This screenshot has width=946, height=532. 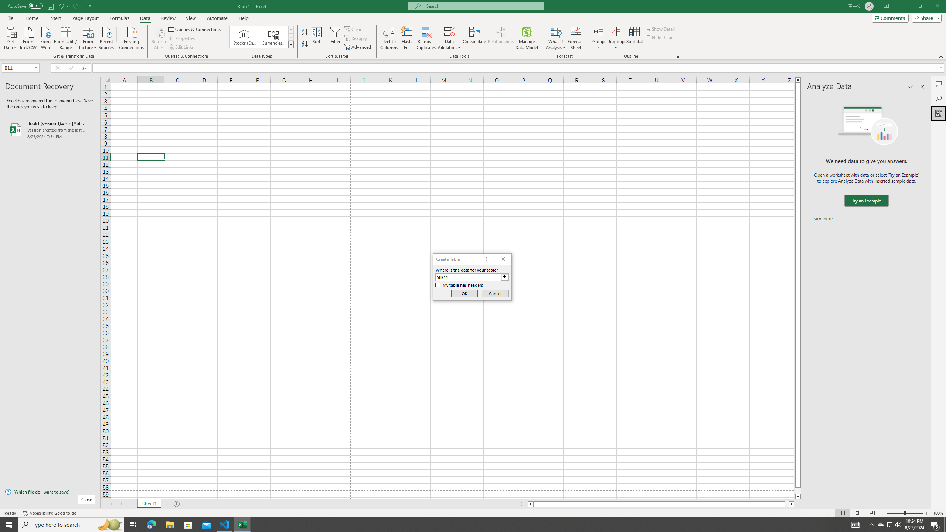 I want to click on Restore Down, so click(x=920, y=6).